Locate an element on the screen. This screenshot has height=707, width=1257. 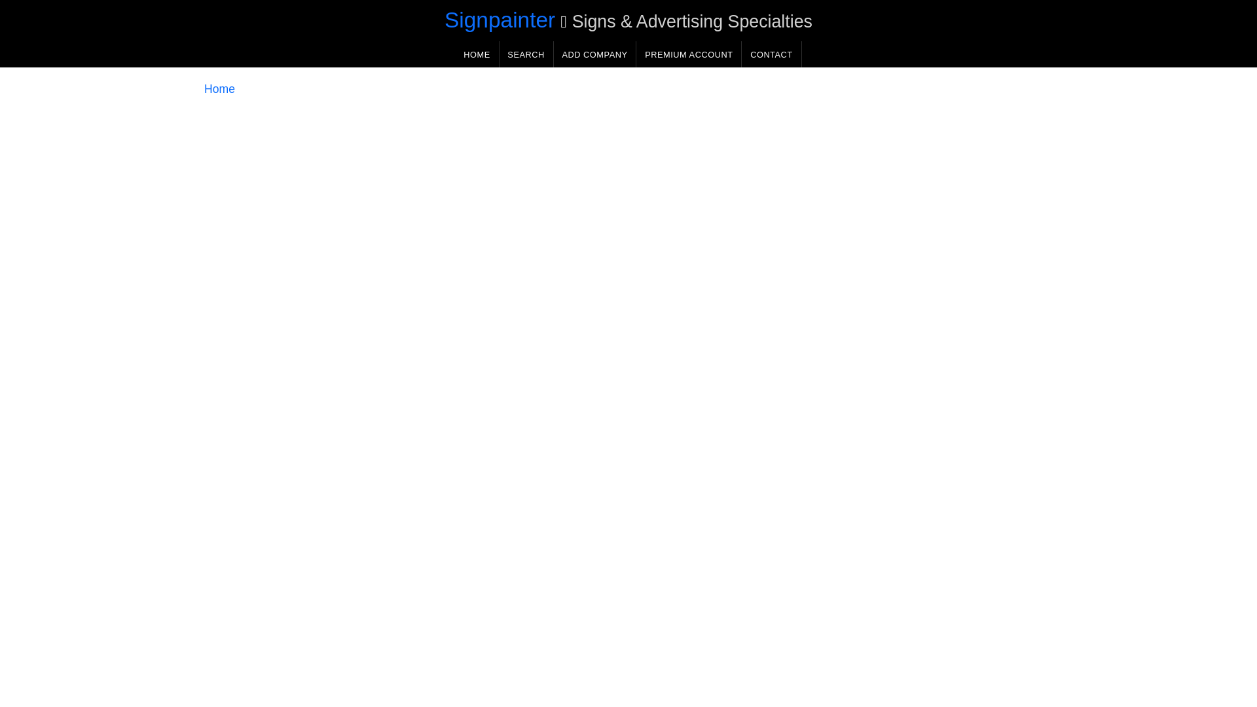
CONTACT is located at coordinates (771, 54).